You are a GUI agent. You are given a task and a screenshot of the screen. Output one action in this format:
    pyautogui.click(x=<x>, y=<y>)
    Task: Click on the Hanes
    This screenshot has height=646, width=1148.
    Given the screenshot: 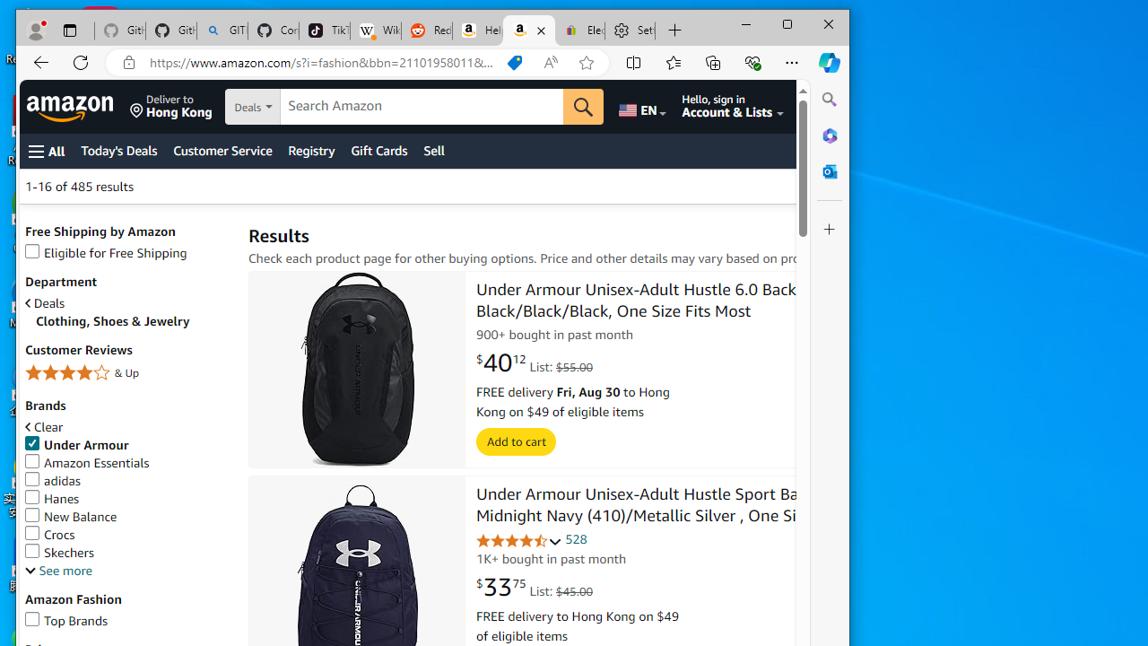 What is the action you would take?
    pyautogui.click(x=127, y=499)
    